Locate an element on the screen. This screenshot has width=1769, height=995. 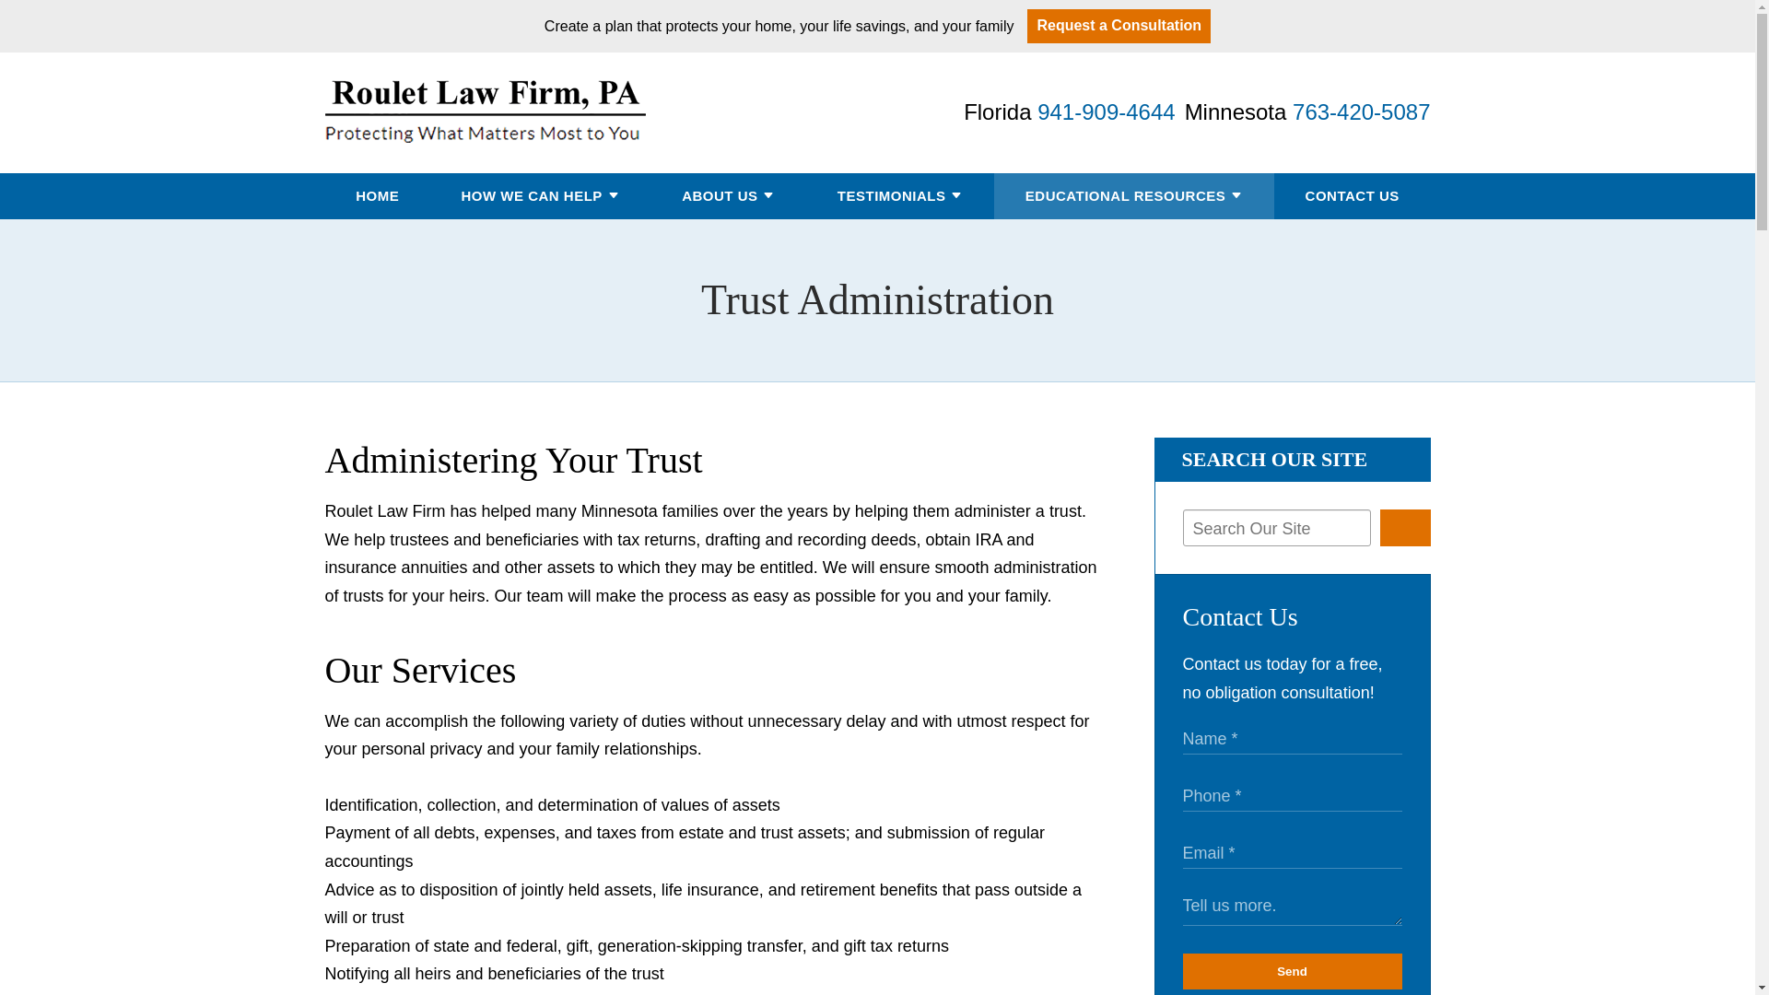
CONTACT US is located at coordinates (1352, 195).